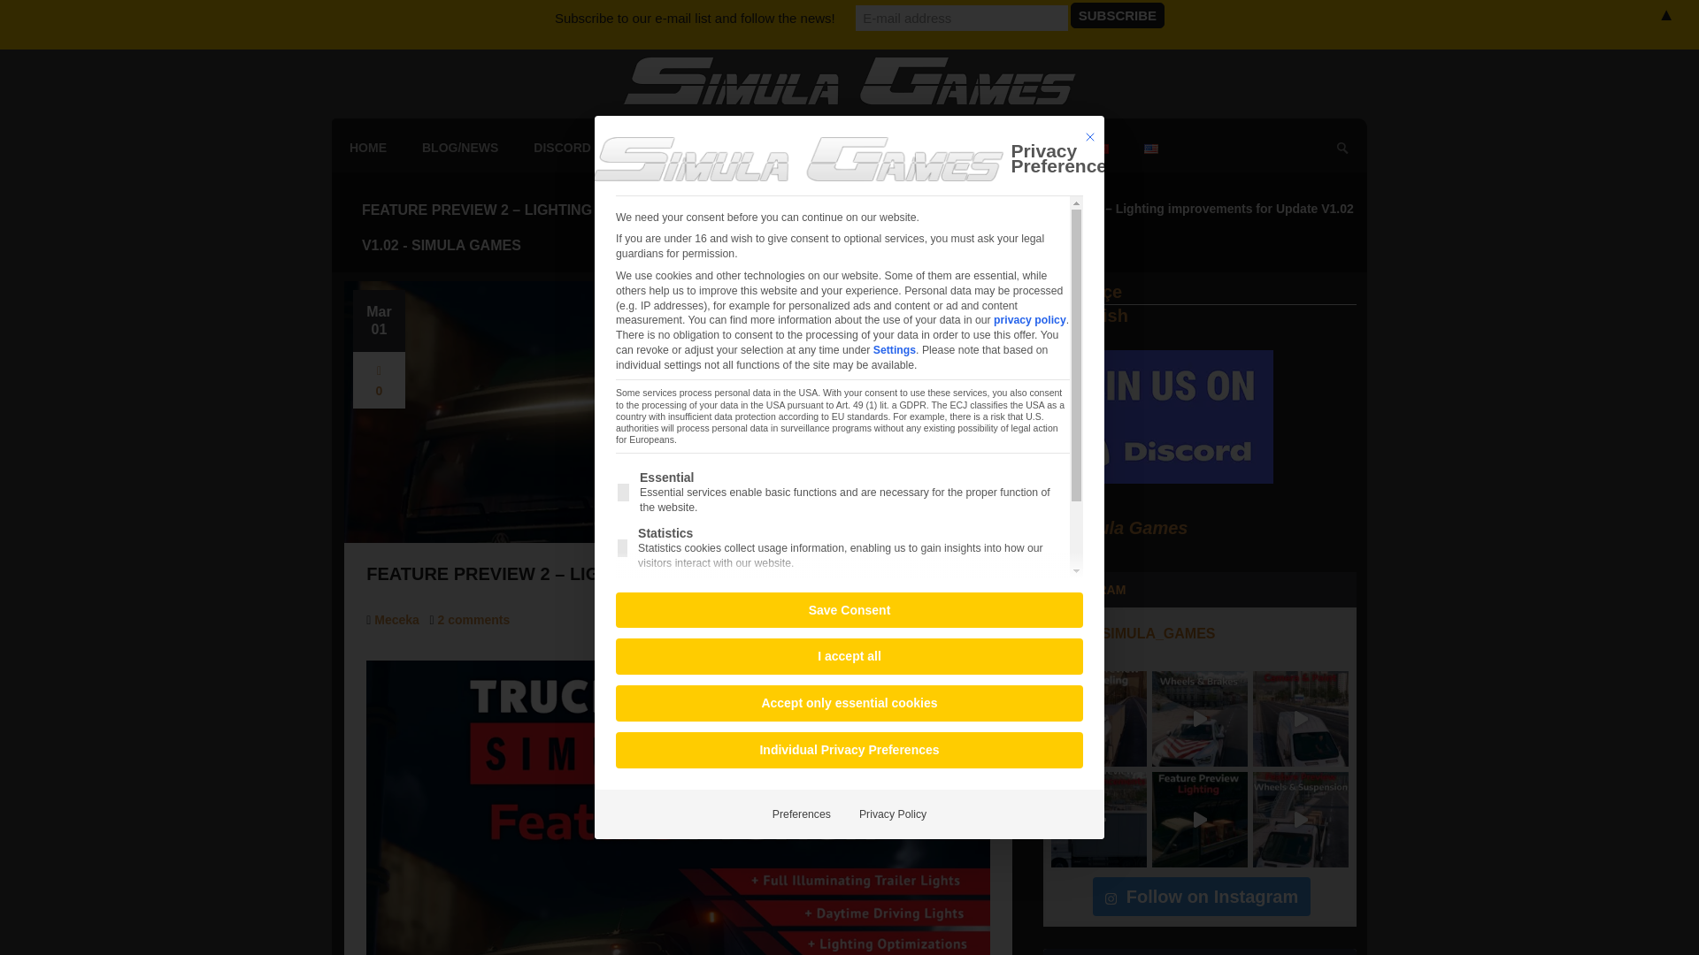  Describe the element at coordinates (1086, 317) in the screenshot. I see `English` at that location.